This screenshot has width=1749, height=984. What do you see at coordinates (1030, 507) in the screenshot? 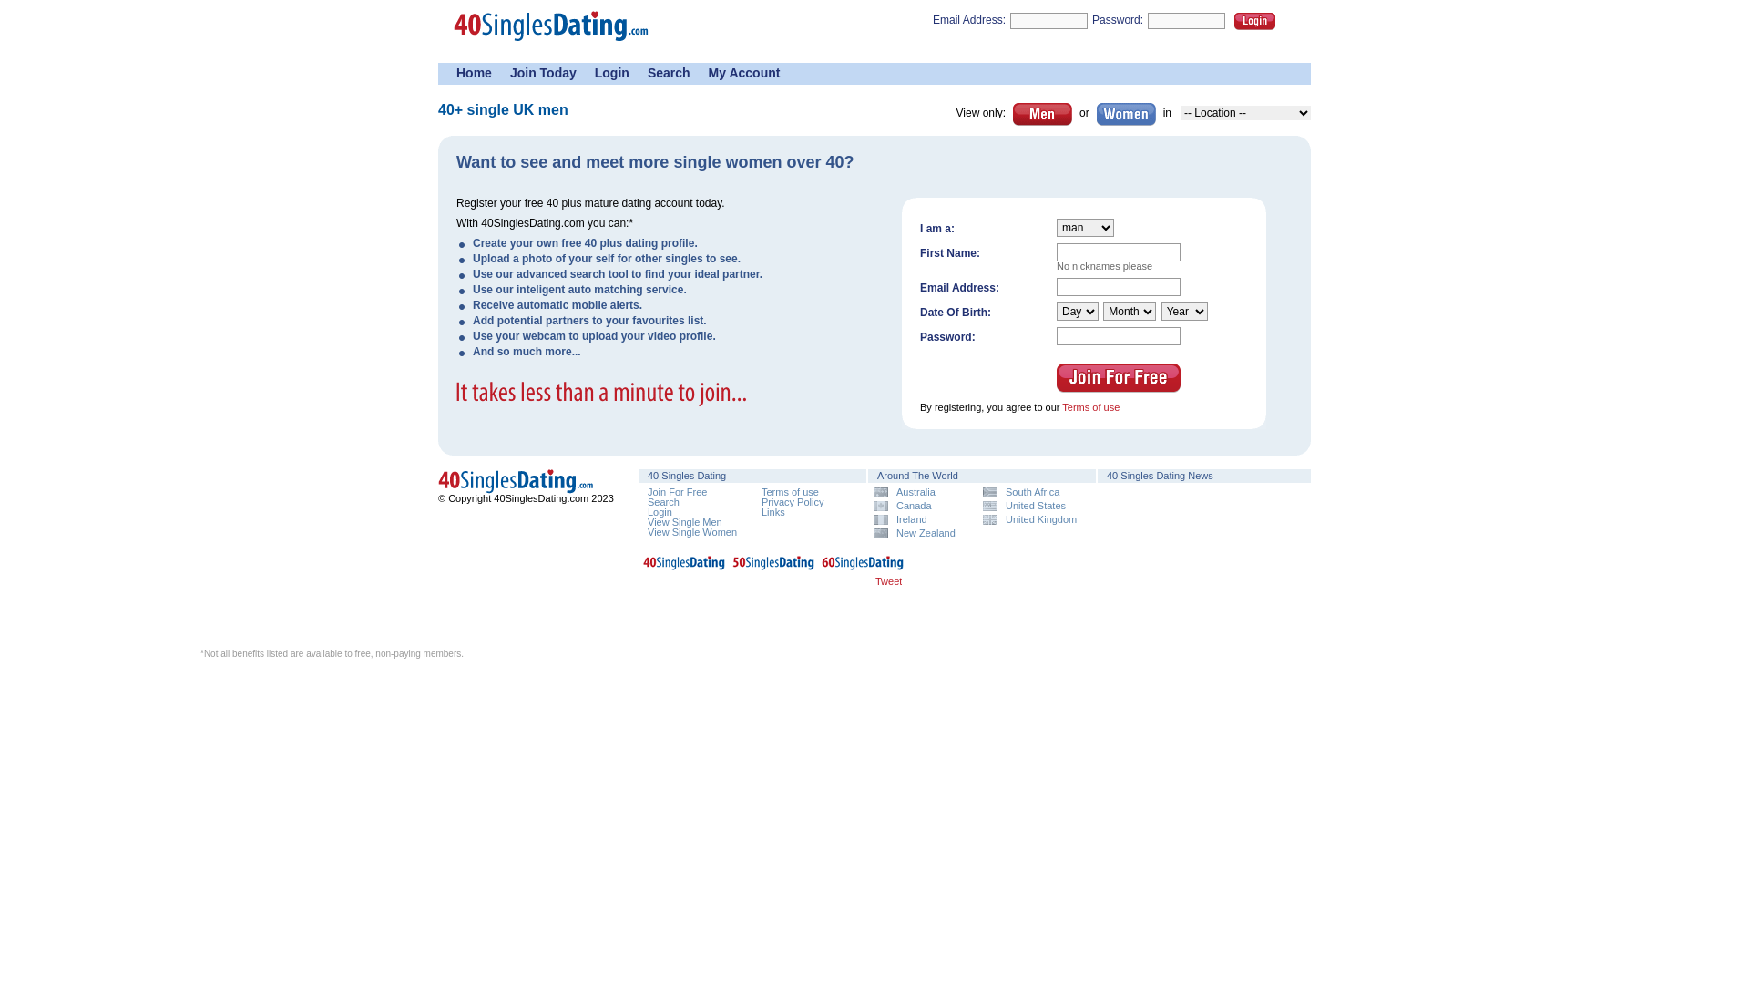
I see `United States` at bounding box center [1030, 507].